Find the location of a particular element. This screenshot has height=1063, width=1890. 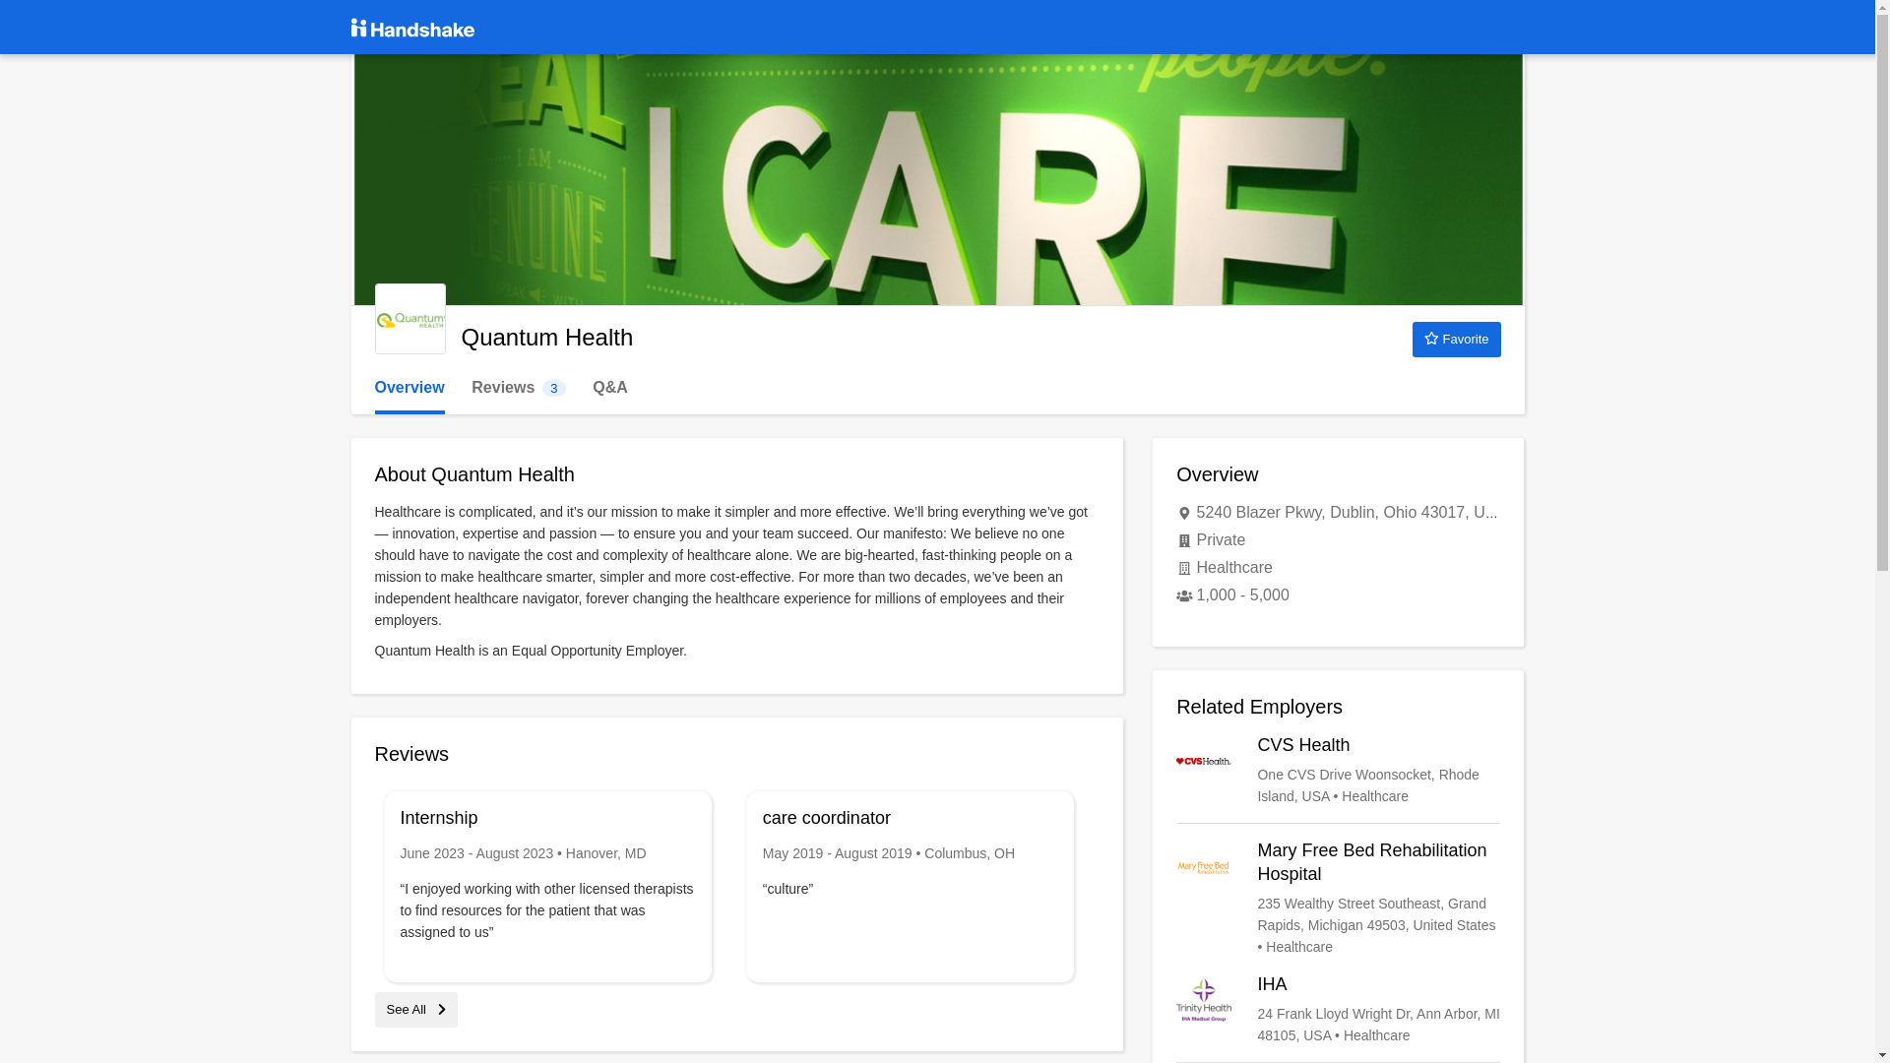

See All is located at coordinates (415, 1009).